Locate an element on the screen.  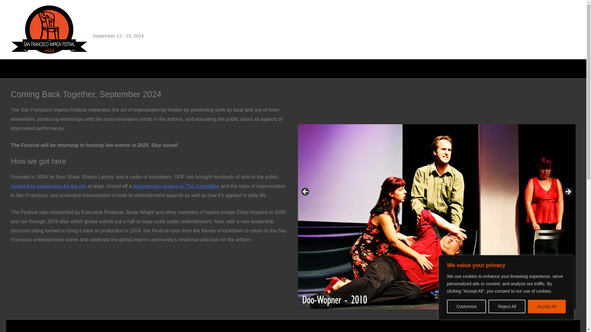
Reject All is located at coordinates (507, 306).